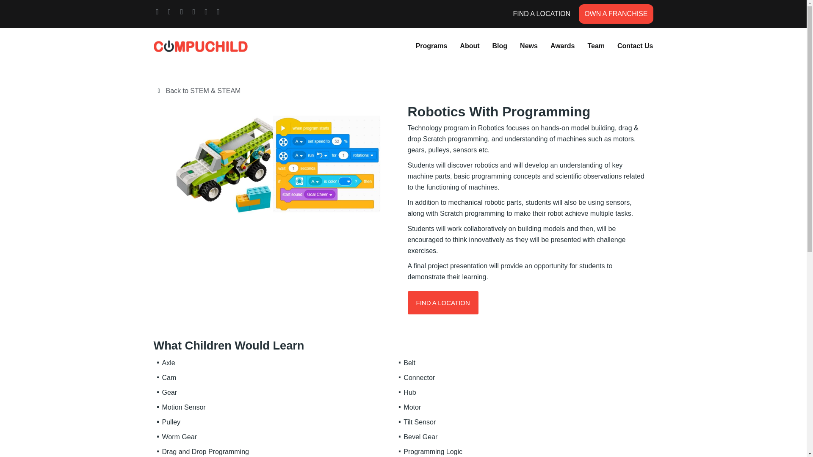 This screenshot has height=457, width=813. What do you see at coordinates (562, 46) in the screenshot?
I see `Awards` at bounding box center [562, 46].